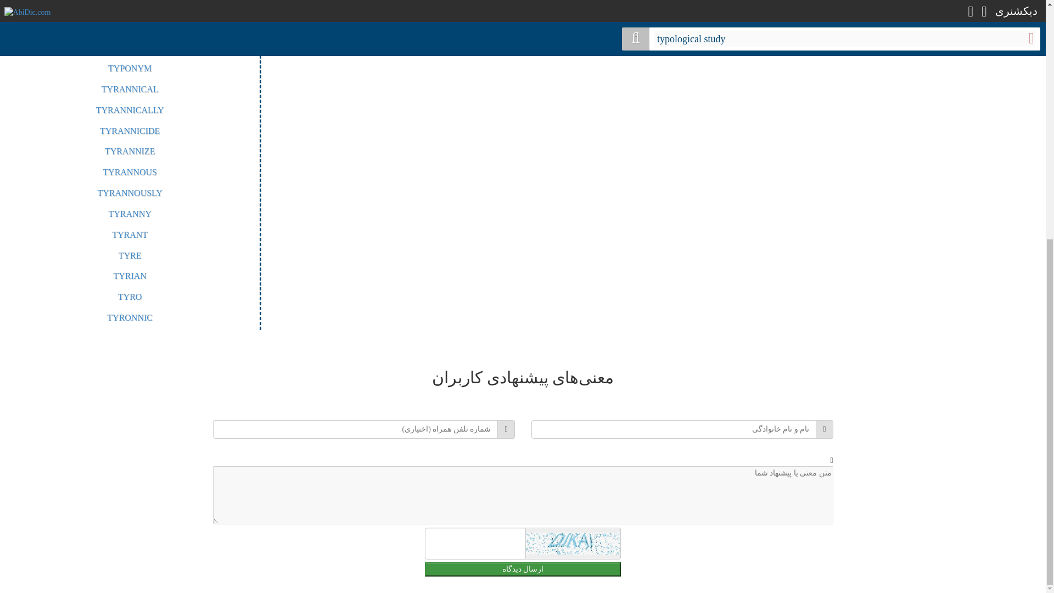 This screenshot has height=593, width=1054. I want to click on TYRANNICAL, so click(130, 89).